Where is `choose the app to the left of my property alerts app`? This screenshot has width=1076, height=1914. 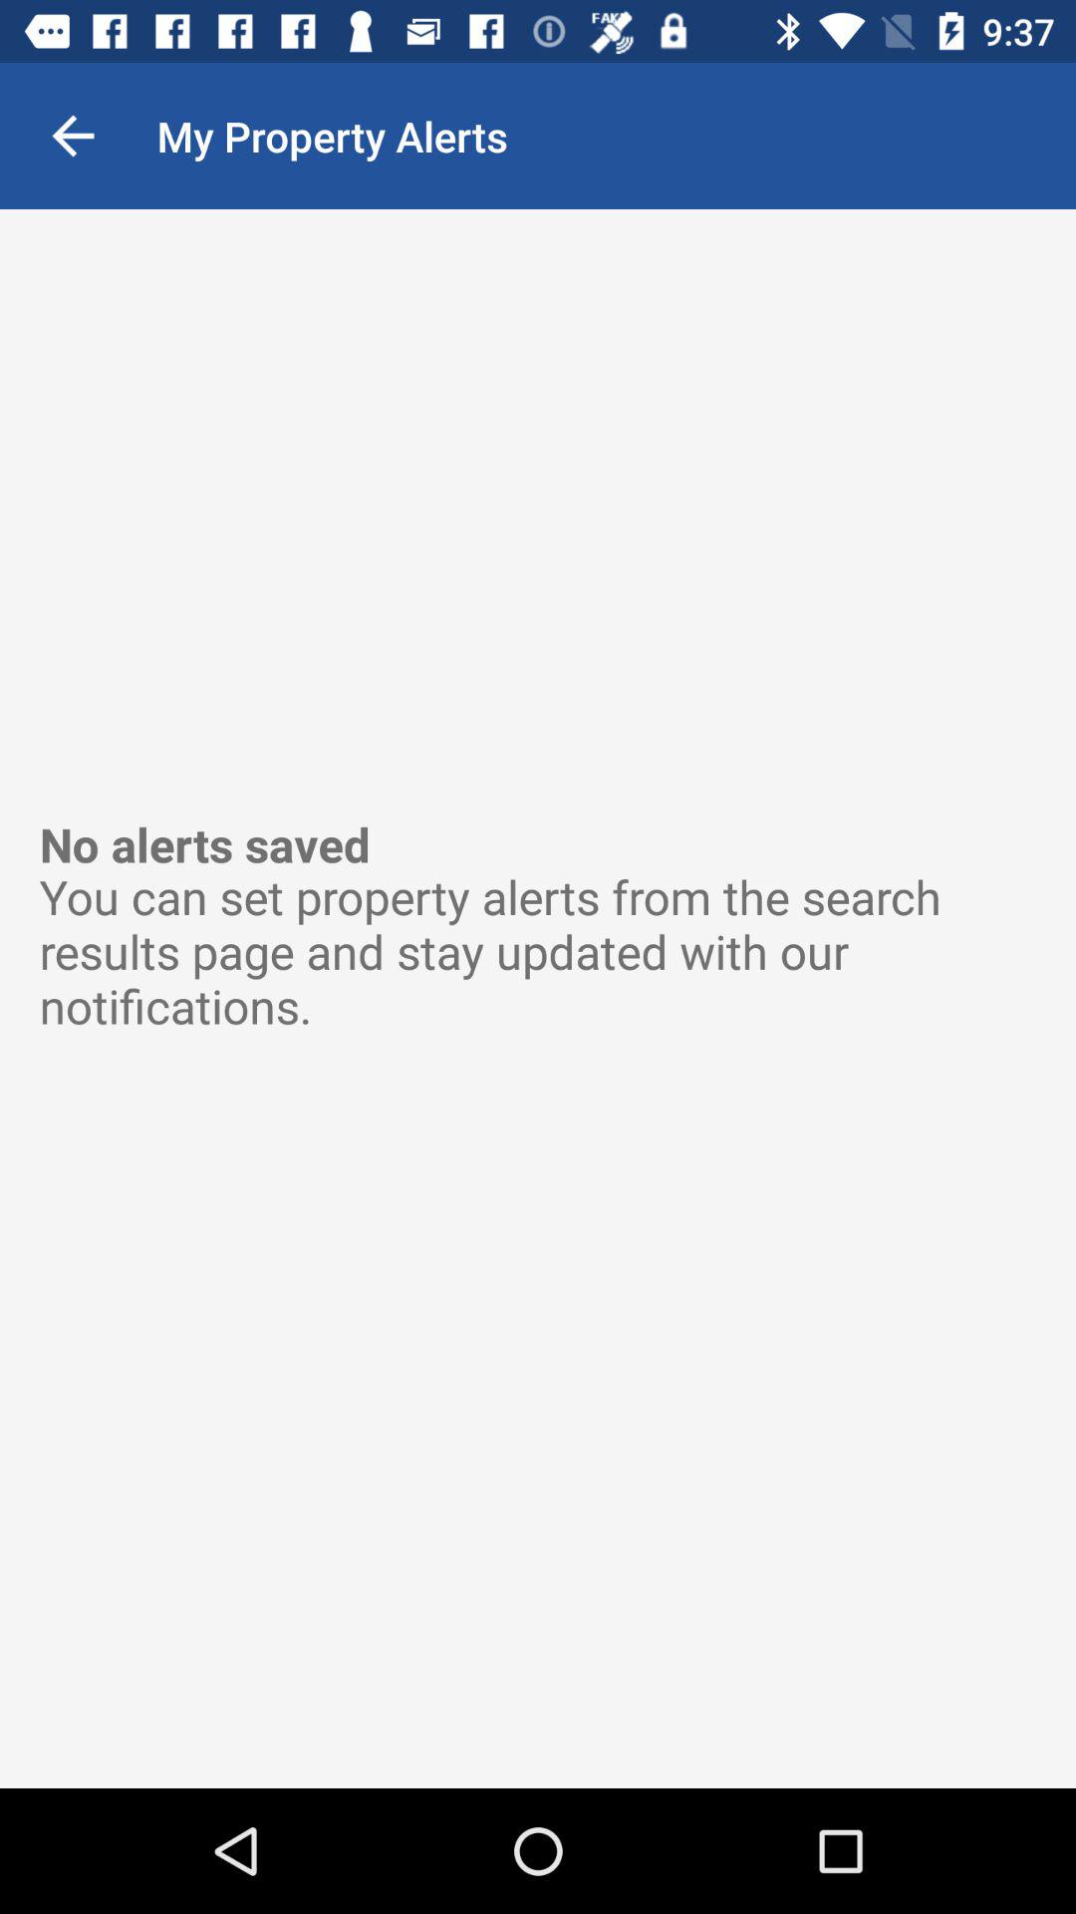 choose the app to the left of my property alerts app is located at coordinates (73, 136).